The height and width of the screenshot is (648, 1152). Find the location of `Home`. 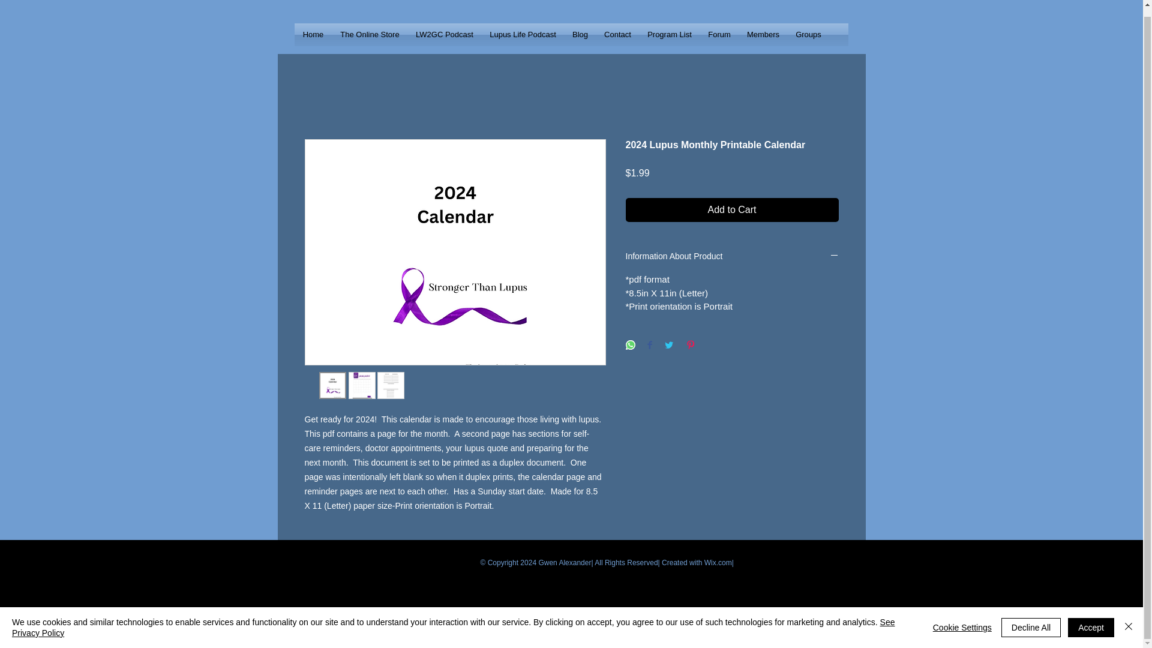

Home is located at coordinates (312, 34).